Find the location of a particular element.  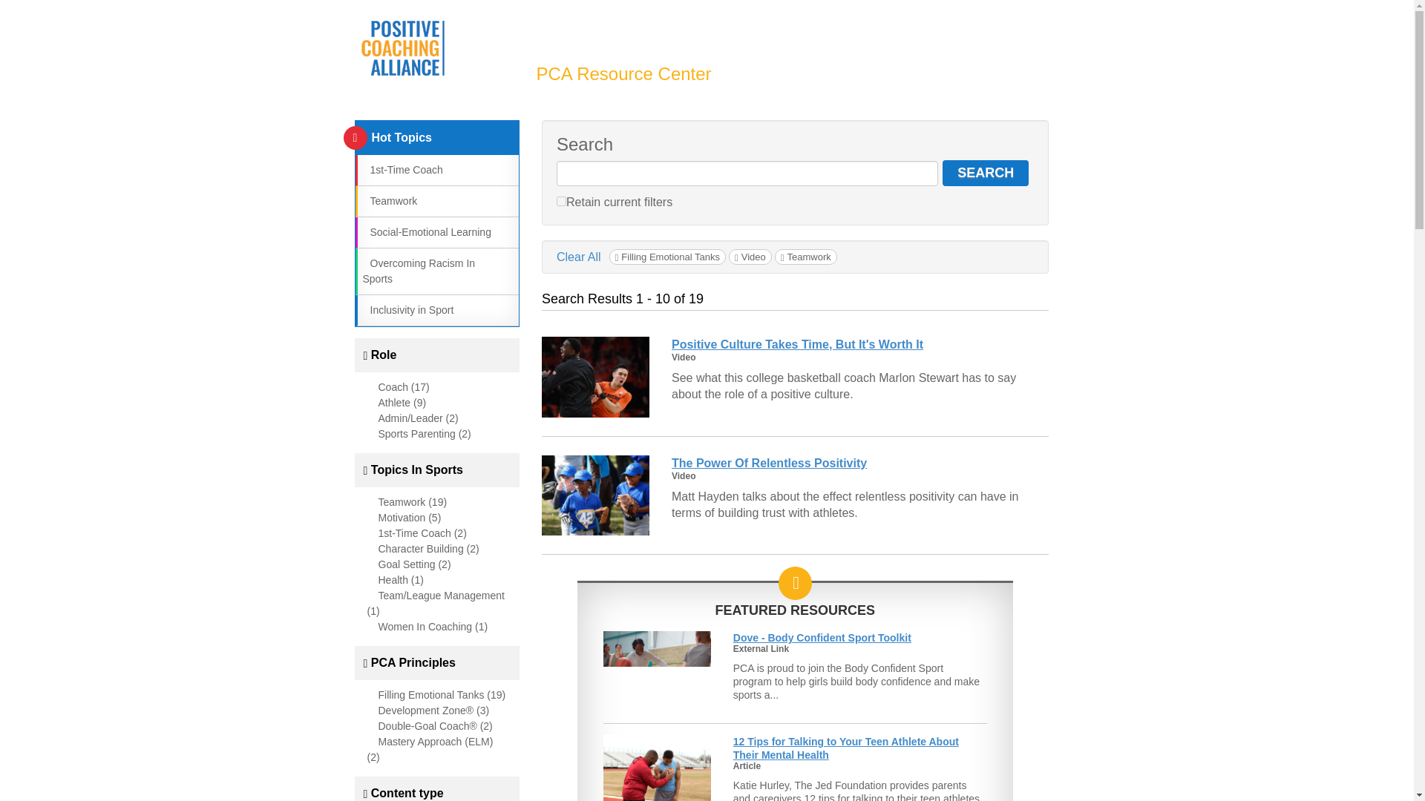

Dove - Body Confident Sport Toolkit is located at coordinates (822, 638).